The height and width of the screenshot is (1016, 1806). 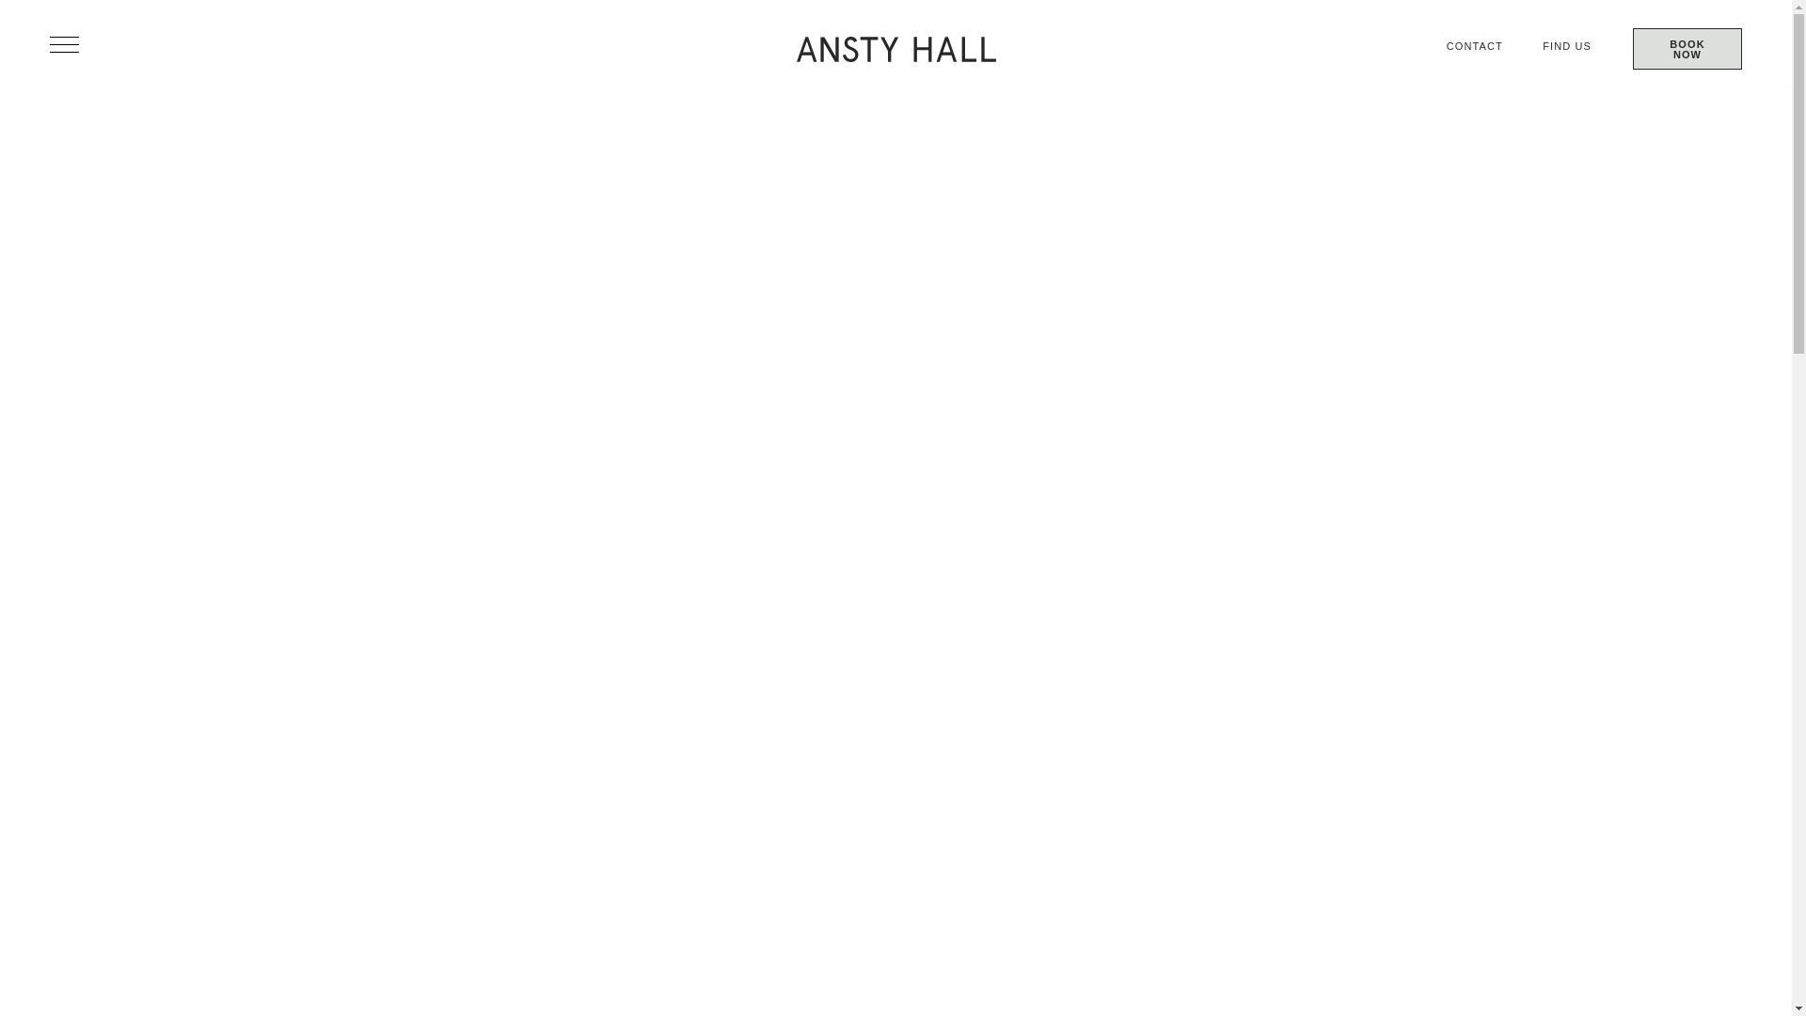 What do you see at coordinates (1687, 49) in the screenshot?
I see `BOOK NOW` at bounding box center [1687, 49].